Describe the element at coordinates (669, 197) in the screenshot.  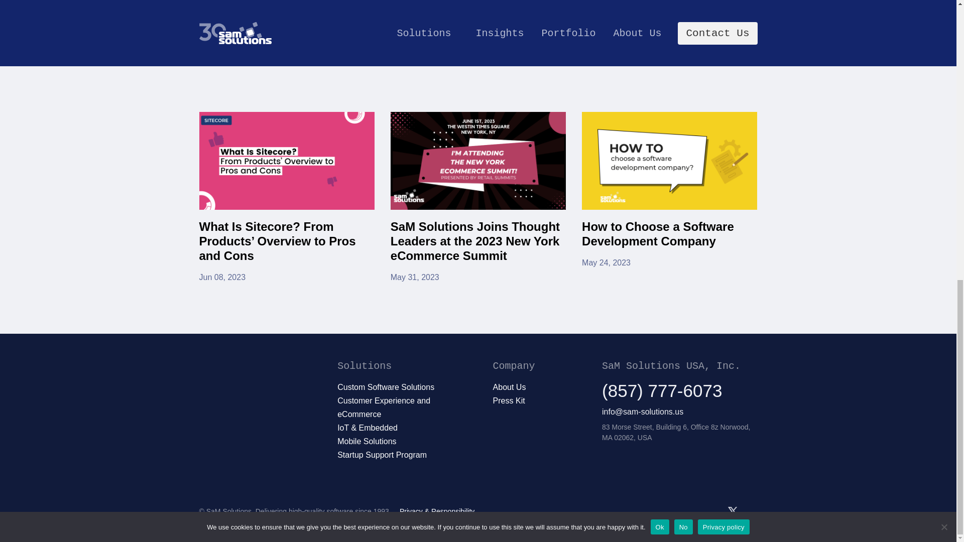
I see `Customer Experience and eCommerce` at that location.